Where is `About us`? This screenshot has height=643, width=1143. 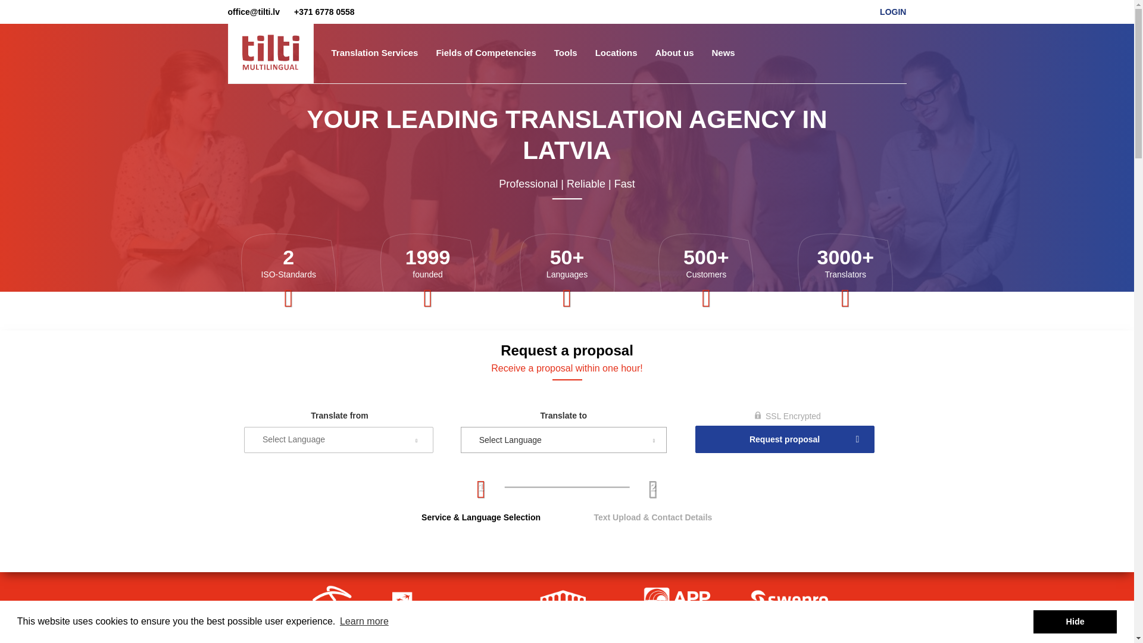 About us is located at coordinates (674, 52).